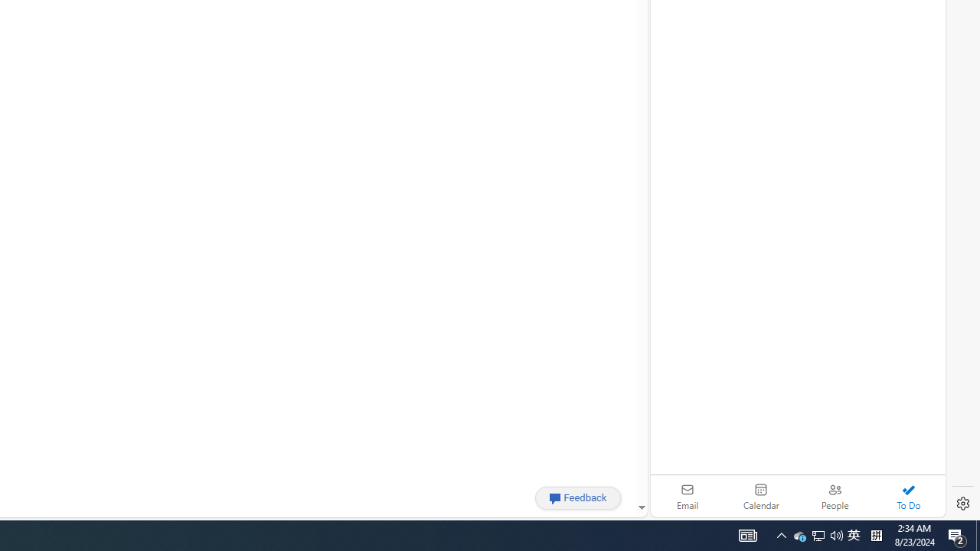 Image resolution: width=980 pixels, height=551 pixels. What do you see at coordinates (835, 496) in the screenshot?
I see `People` at bounding box center [835, 496].